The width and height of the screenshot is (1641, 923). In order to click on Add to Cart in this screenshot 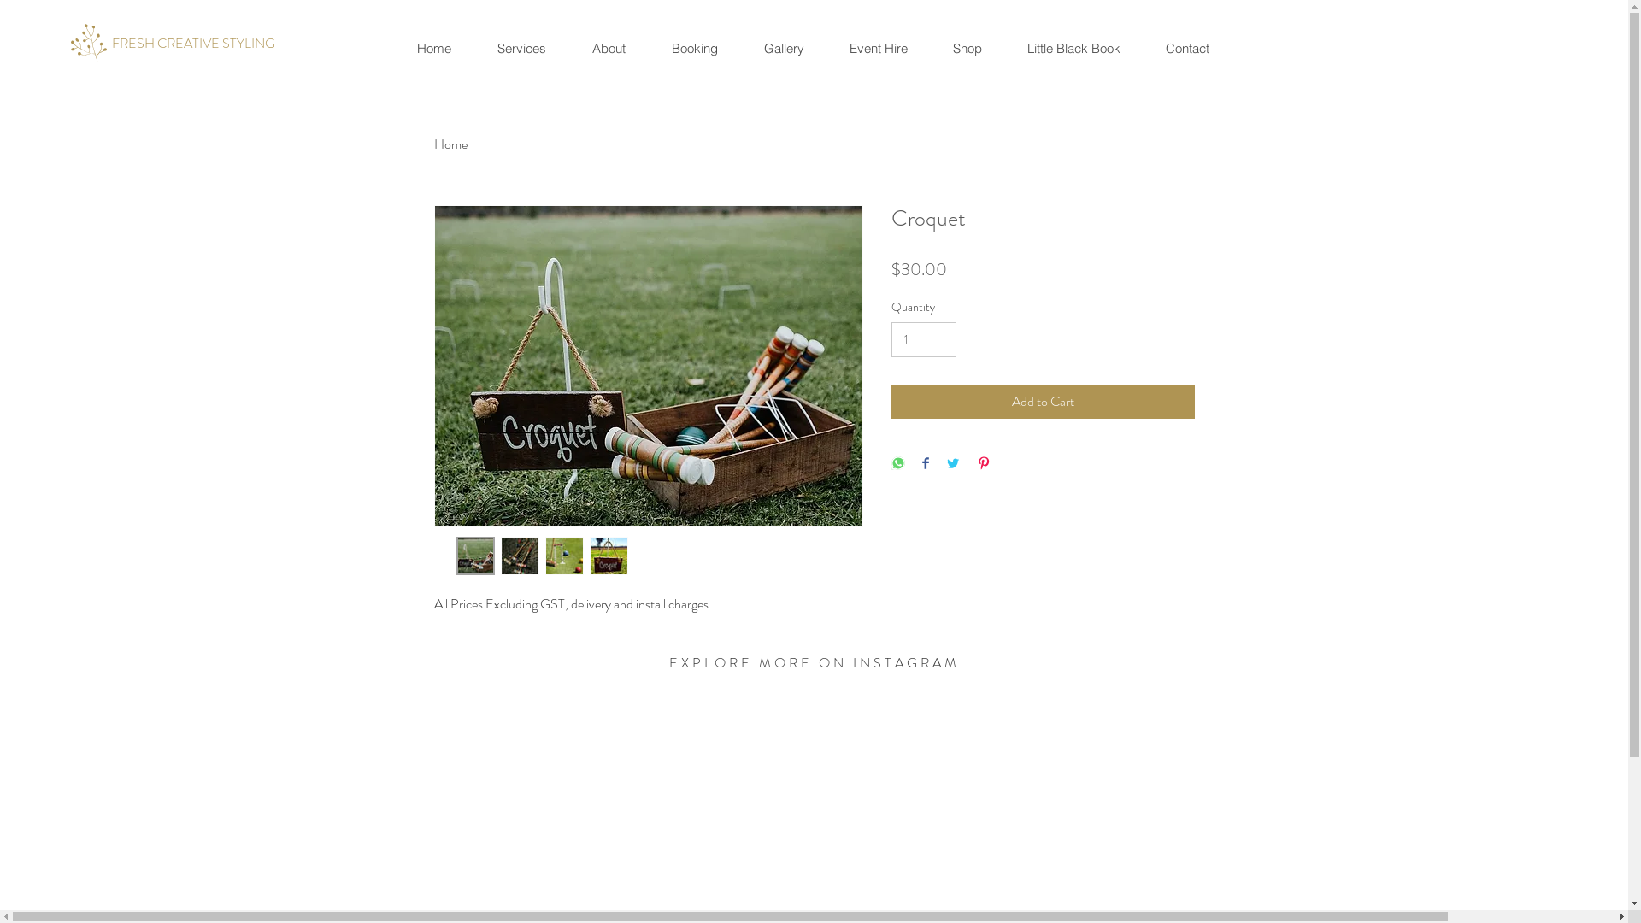, I will do `click(1043, 402)`.